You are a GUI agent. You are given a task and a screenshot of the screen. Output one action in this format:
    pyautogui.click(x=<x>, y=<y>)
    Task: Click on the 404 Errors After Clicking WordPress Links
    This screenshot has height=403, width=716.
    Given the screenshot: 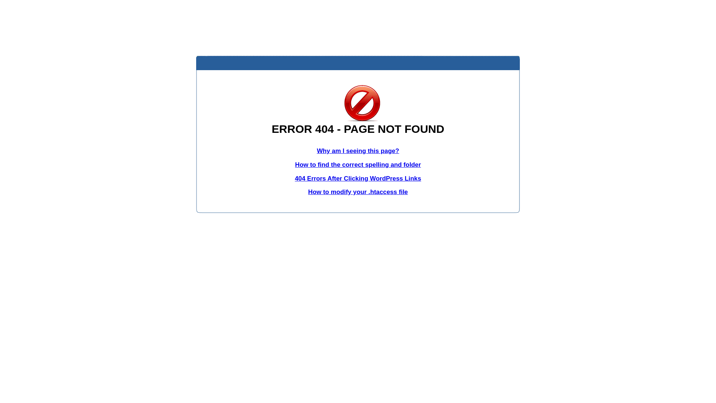 What is the action you would take?
    pyautogui.click(x=358, y=178)
    